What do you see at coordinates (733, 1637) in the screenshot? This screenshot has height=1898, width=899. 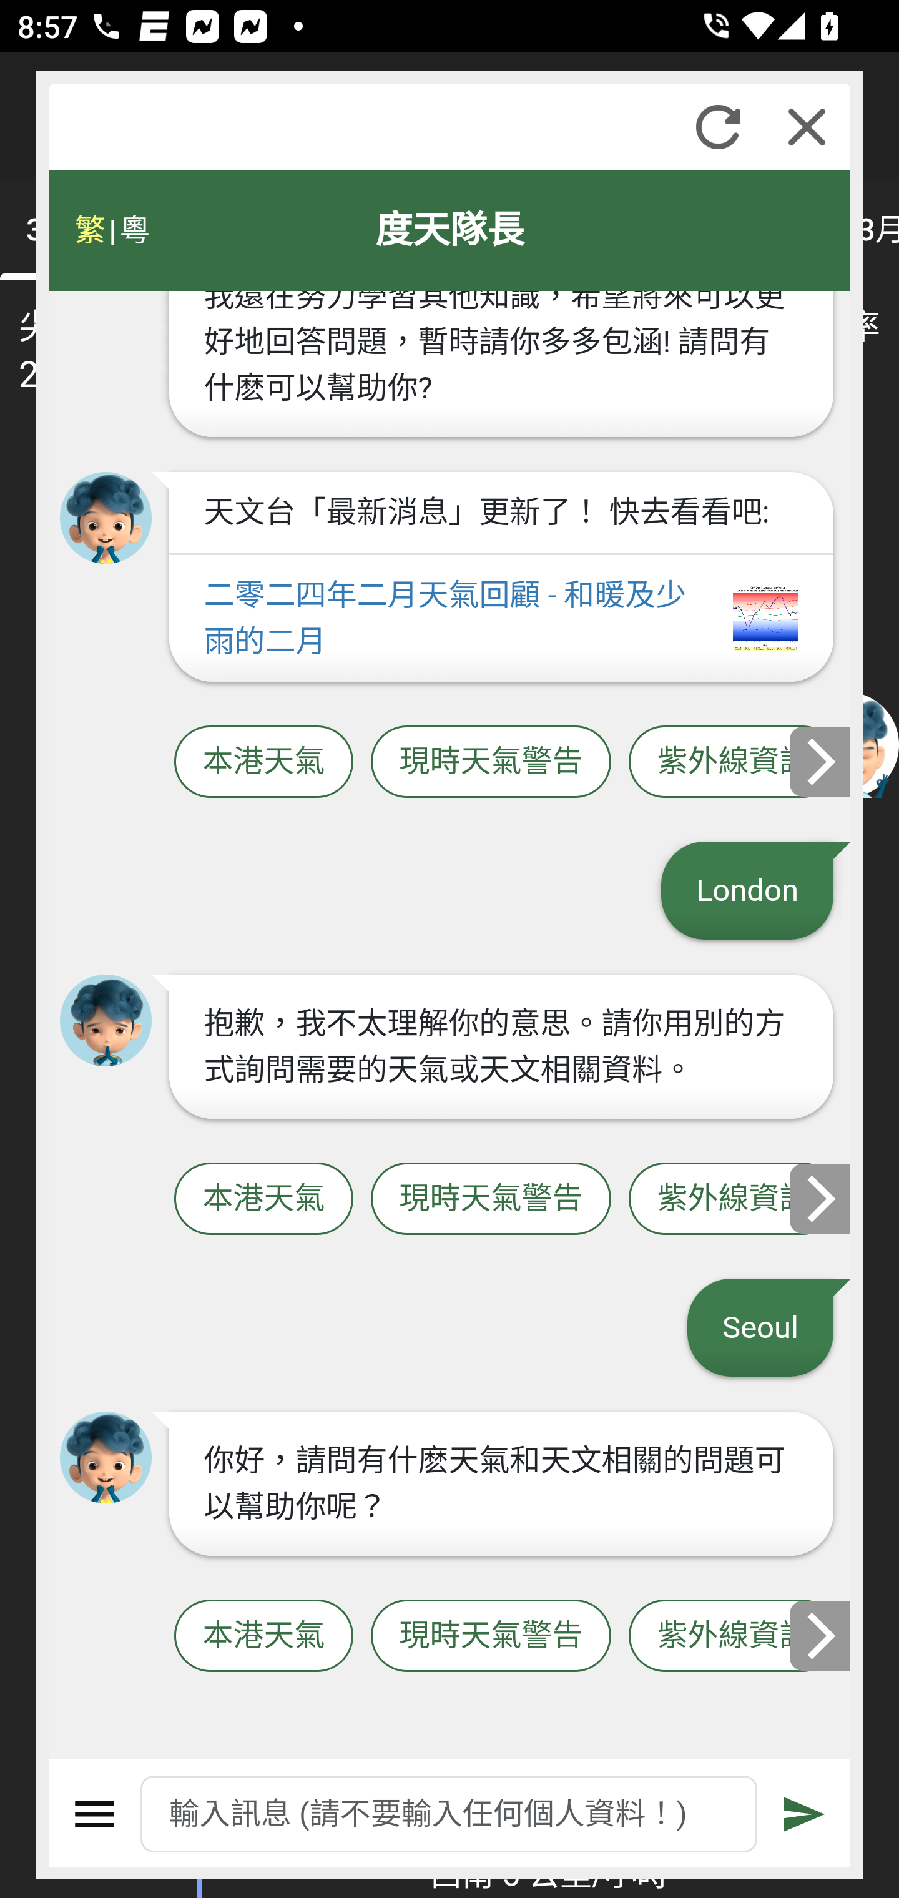 I see `紫外線資訊` at bounding box center [733, 1637].